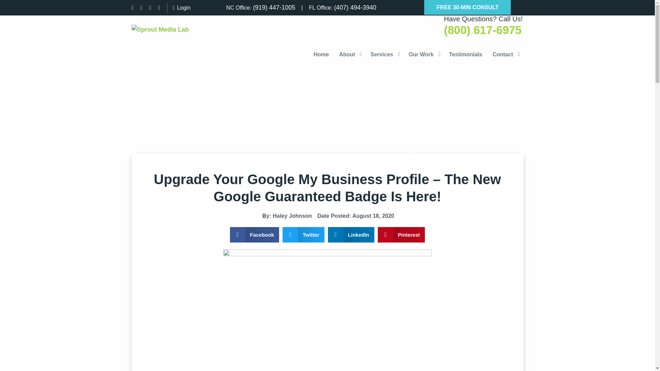  Describe the element at coordinates (467, 8) in the screenshot. I see `FREE 30-MIN CONSULT` at that location.